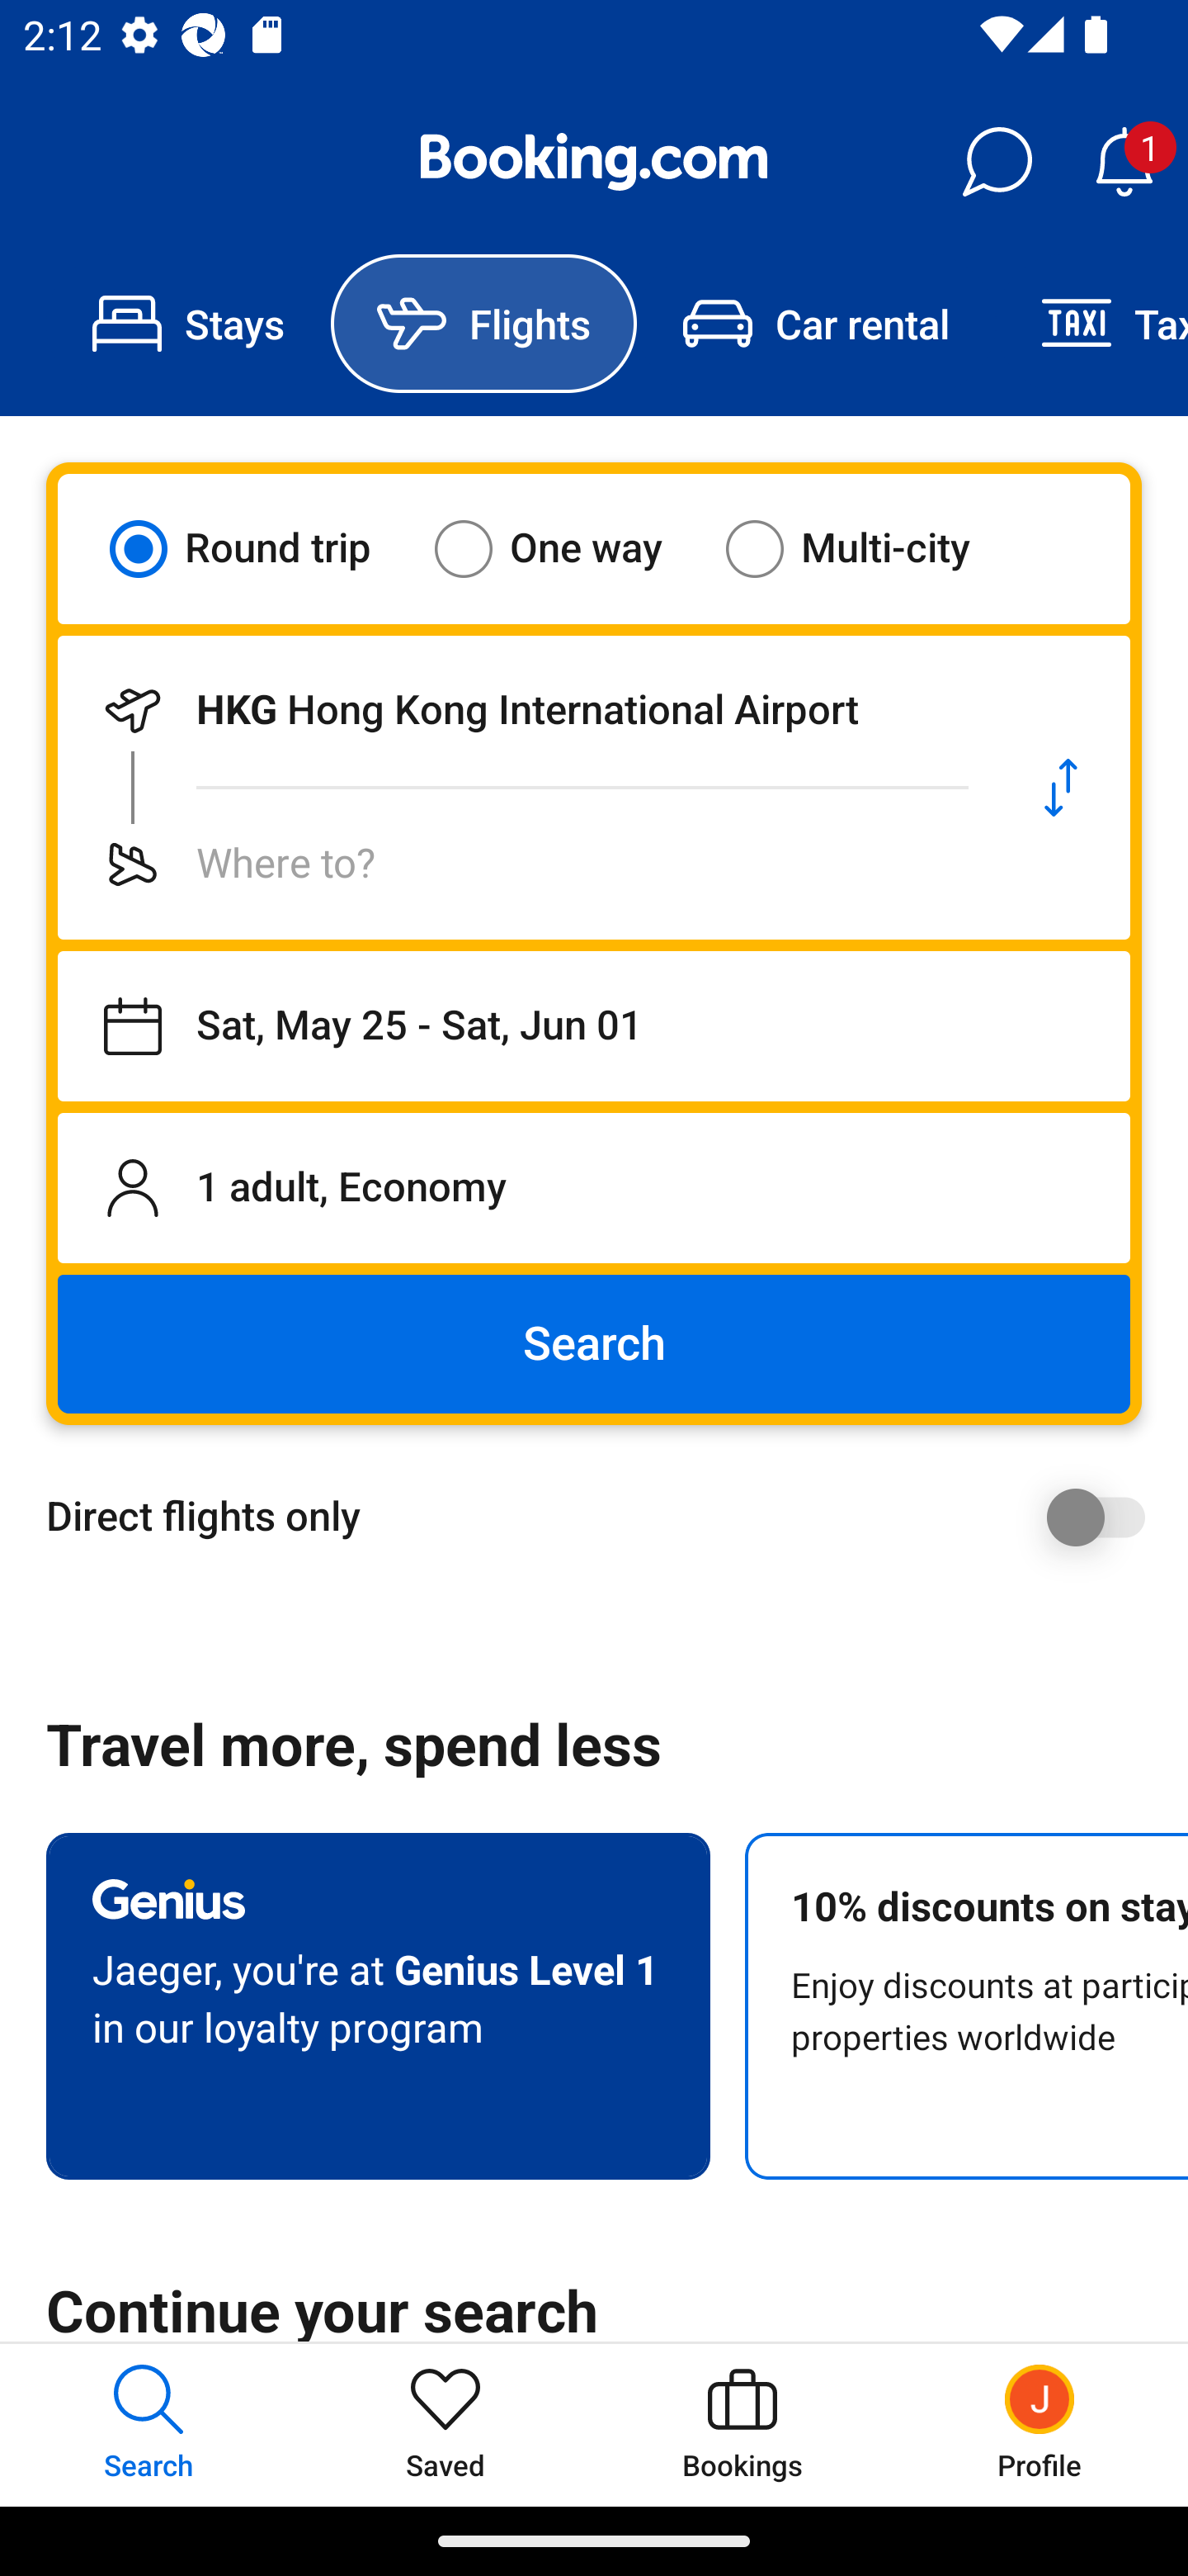 The height and width of the screenshot is (2576, 1188). What do you see at coordinates (483, 324) in the screenshot?
I see `Flights` at bounding box center [483, 324].